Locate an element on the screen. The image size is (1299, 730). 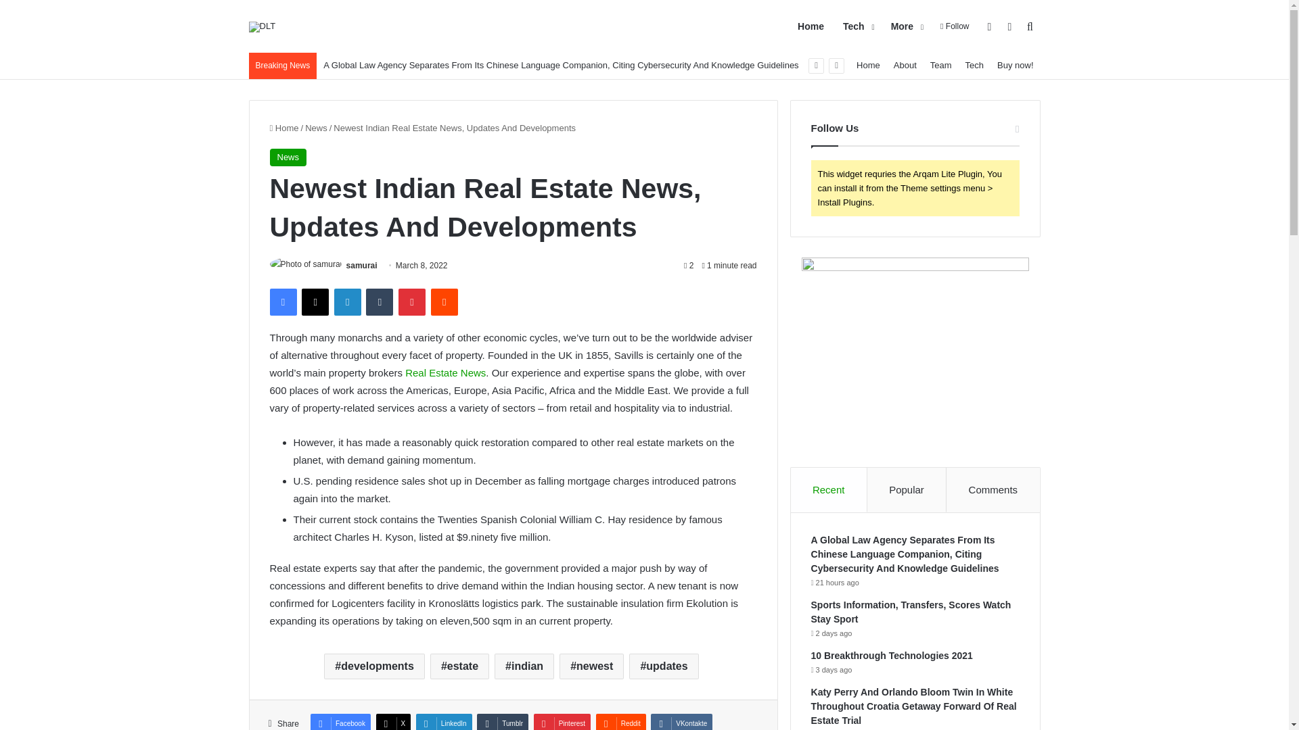
LinkedIn is located at coordinates (347, 301).